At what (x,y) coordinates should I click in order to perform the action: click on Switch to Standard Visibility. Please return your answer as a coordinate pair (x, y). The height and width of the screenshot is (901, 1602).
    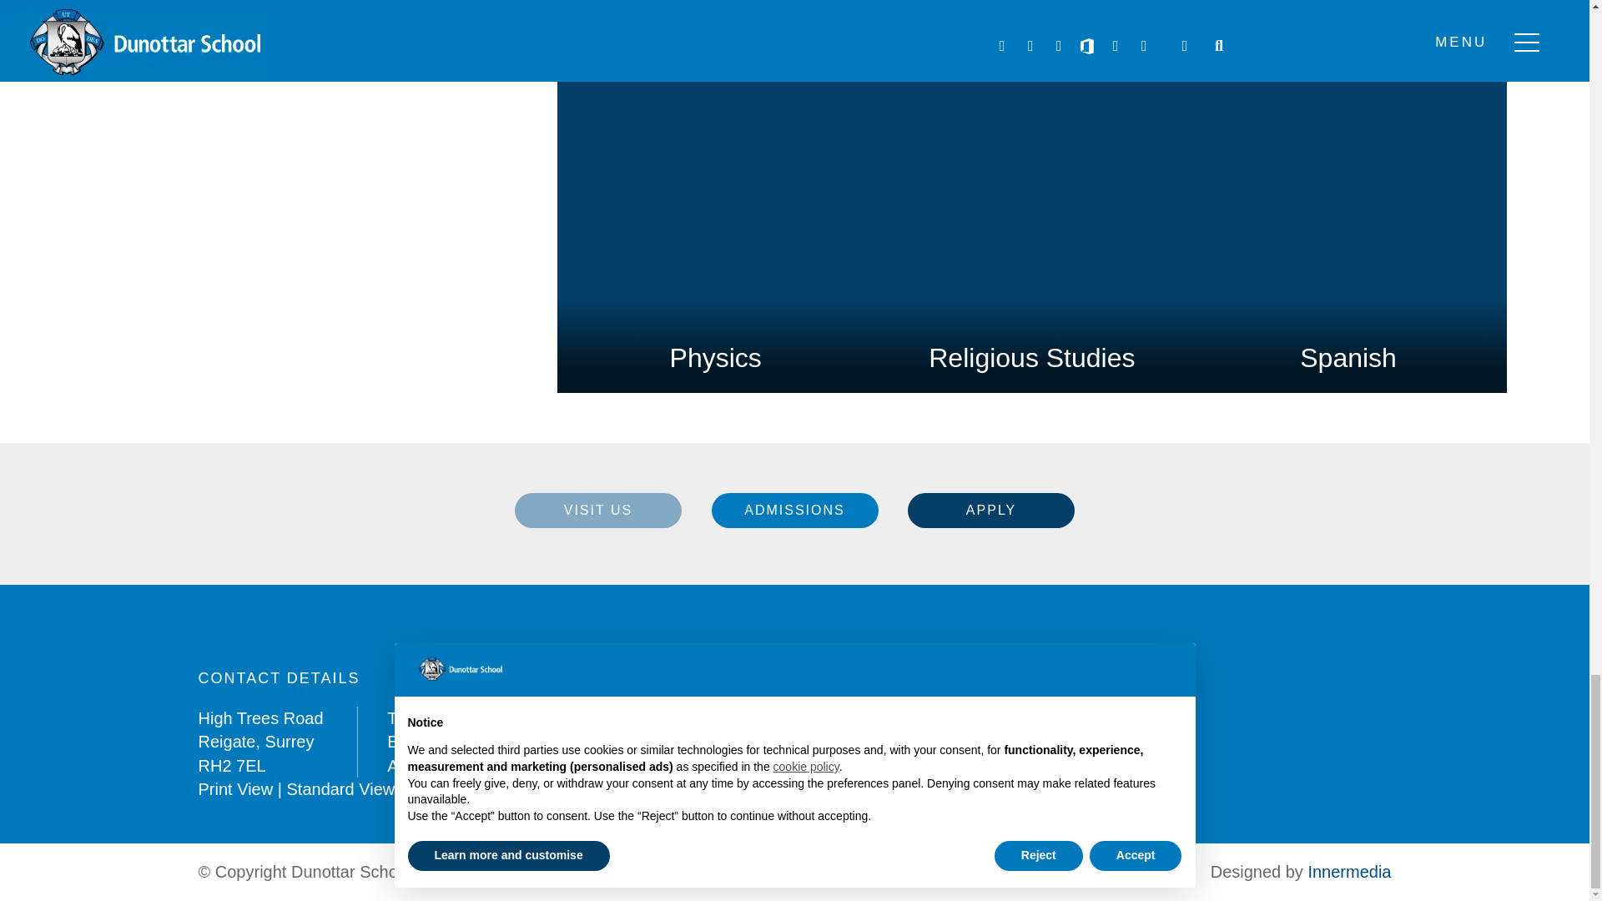
    Looking at the image, I should click on (340, 789).